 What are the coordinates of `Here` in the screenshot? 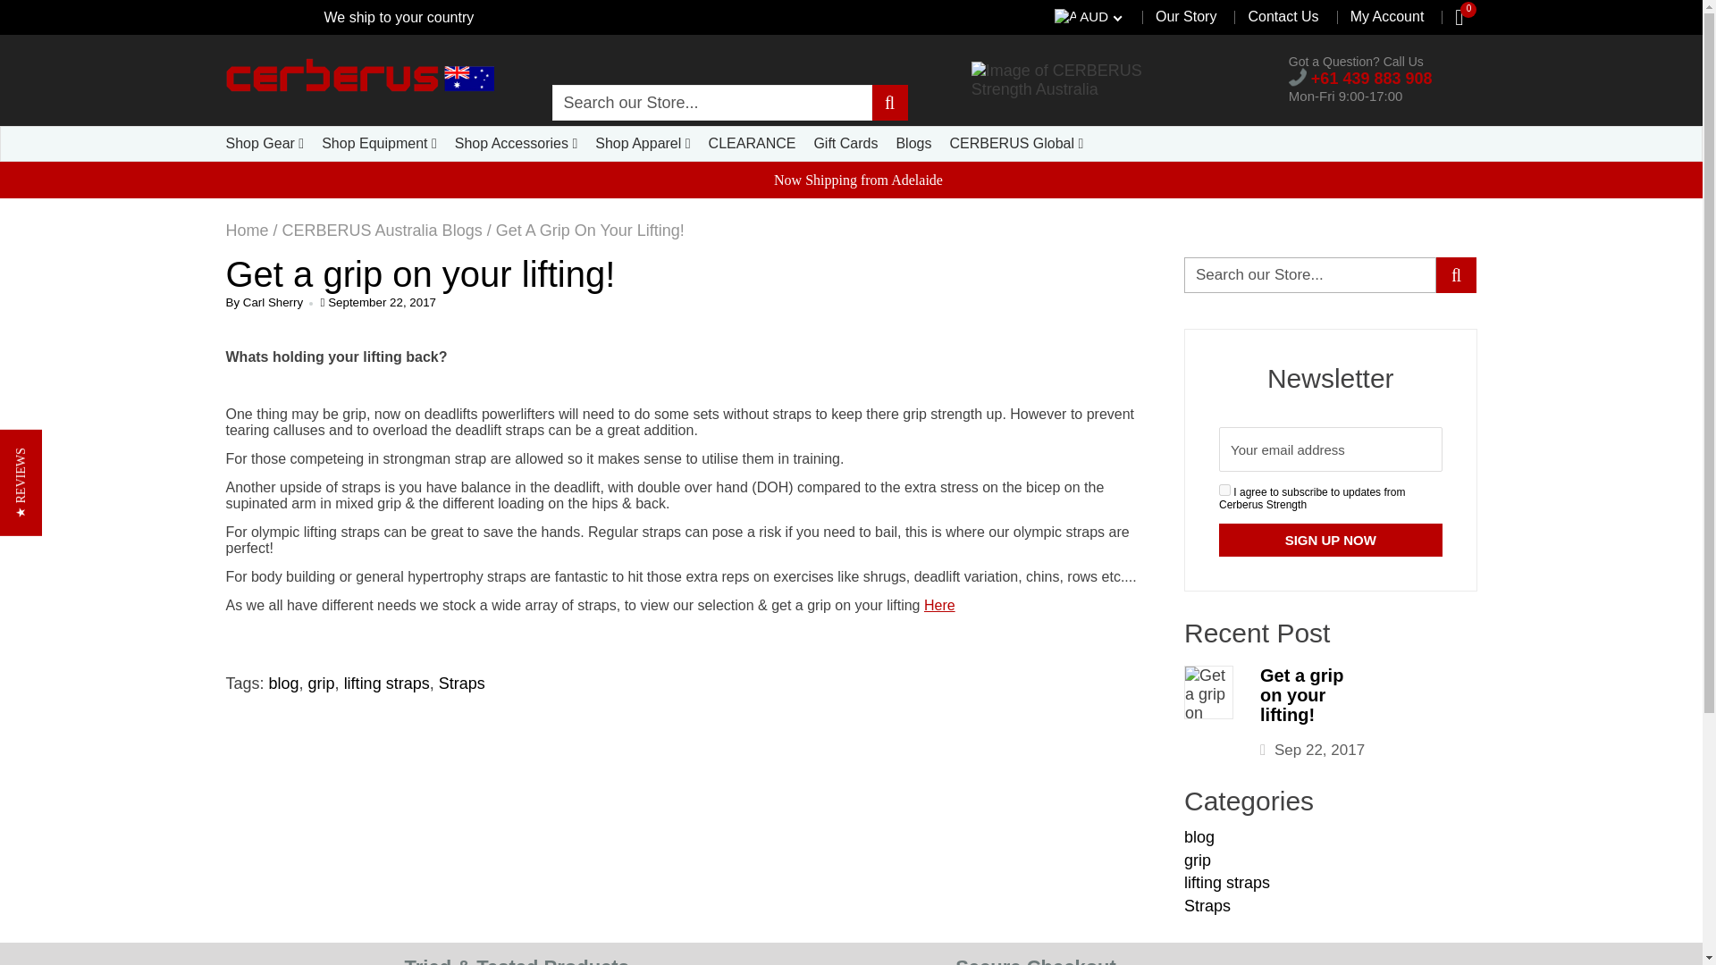 It's located at (940, 604).